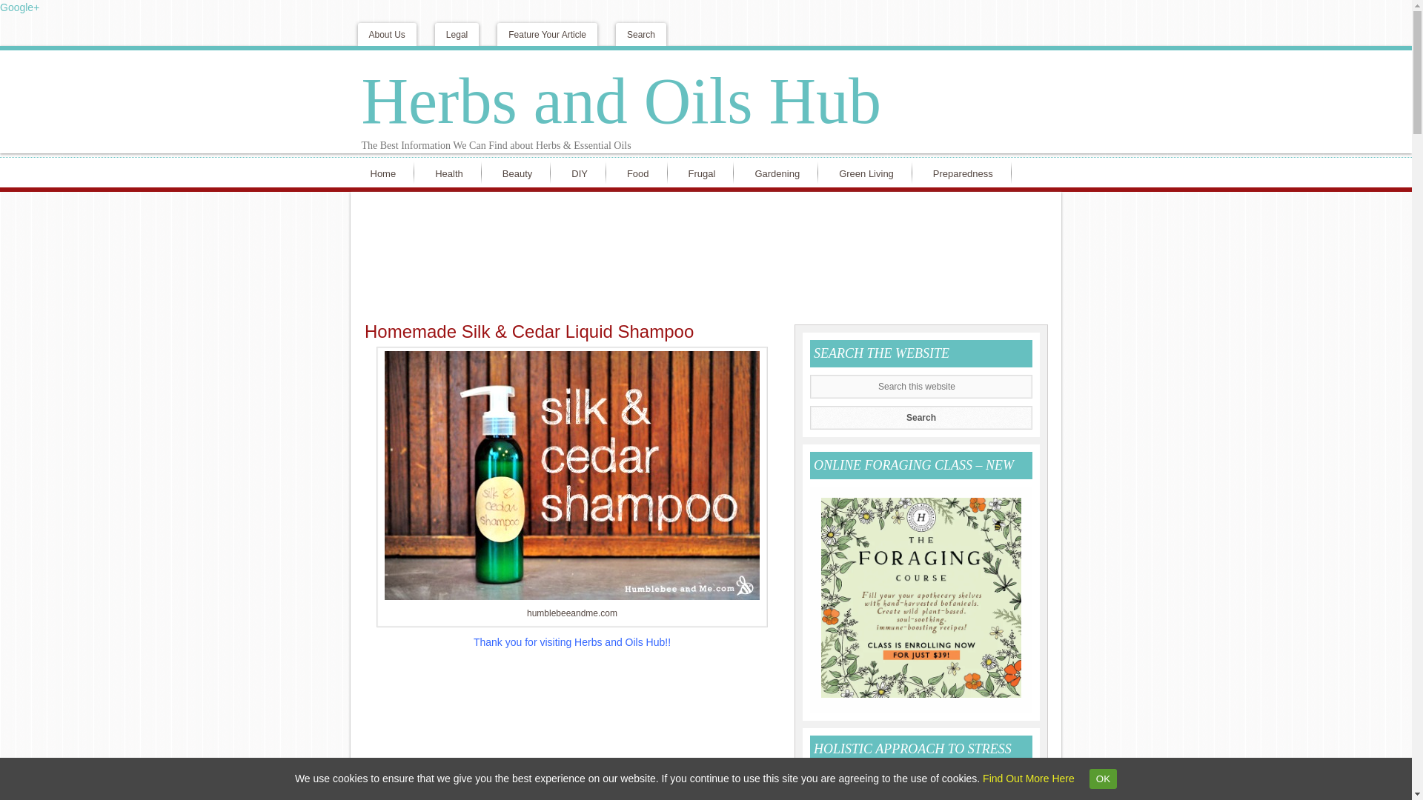 This screenshot has height=800, width=1423. What do you see at coordinates (520, 172) in the screenshot?
I see `Beauty` at bounding box center [520, 172].